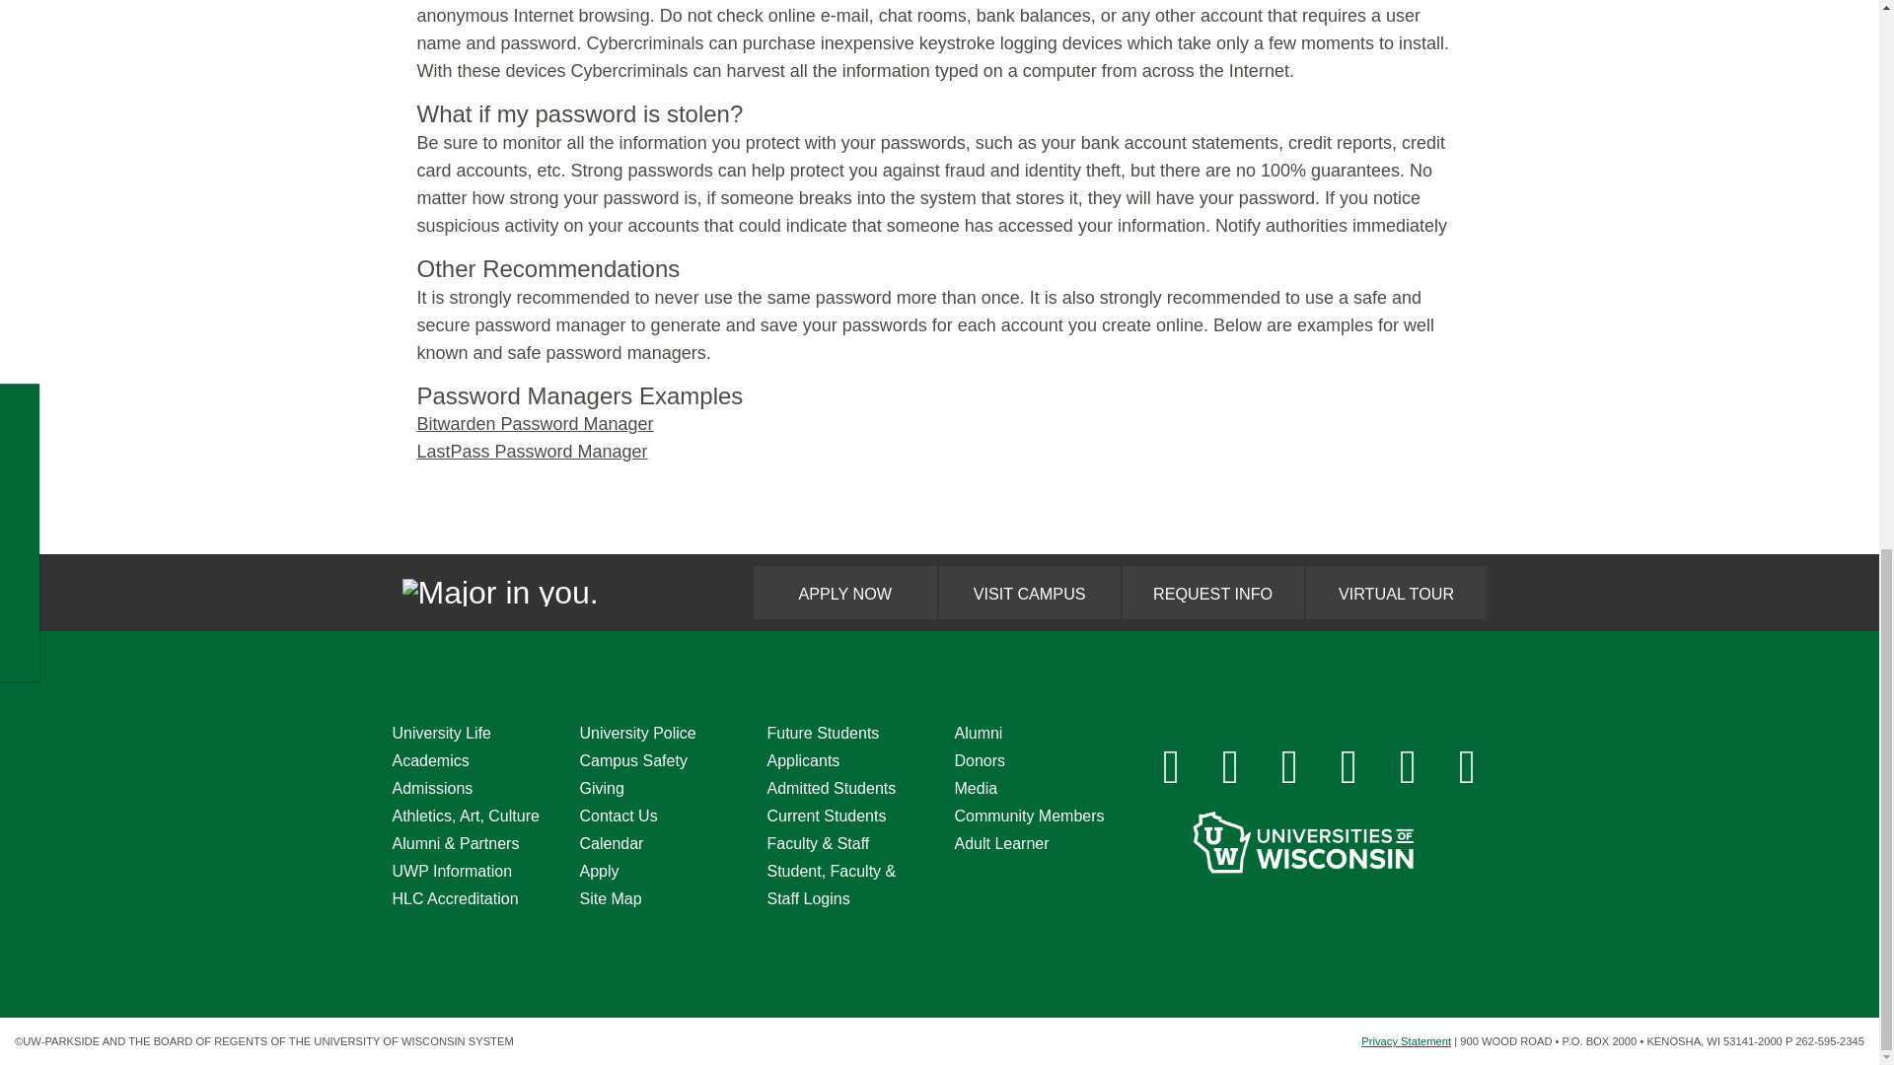  What do you see at coordinates (1468, 767) in the screenshot?
I see `Email Admissions` at bounding box center [1468, 767].